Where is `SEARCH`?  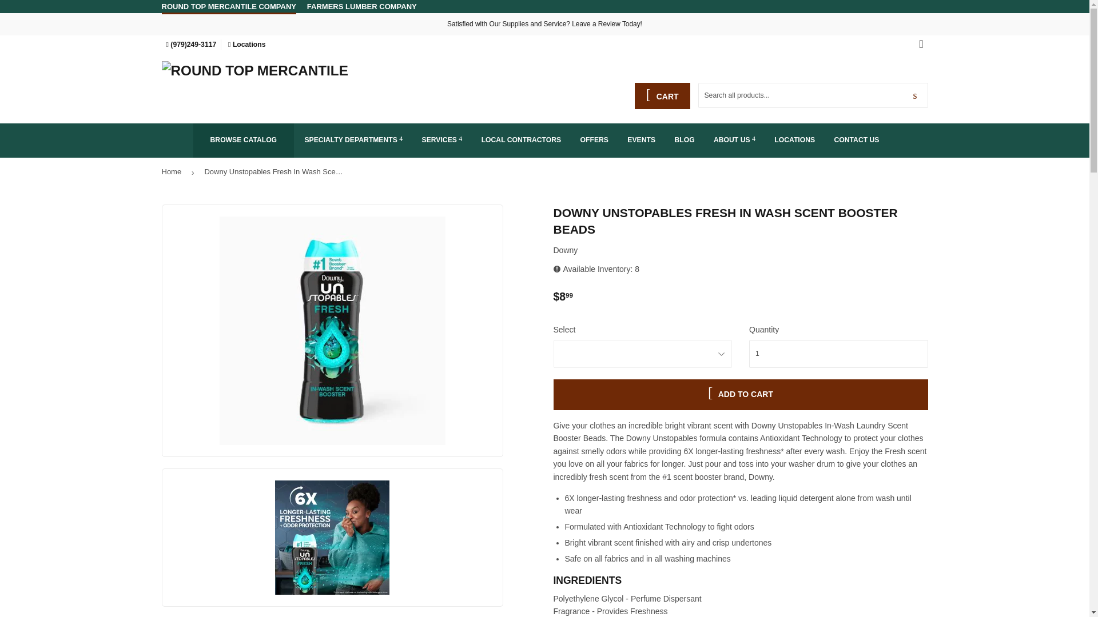 SEARCH is located at coordinates (915, 96).